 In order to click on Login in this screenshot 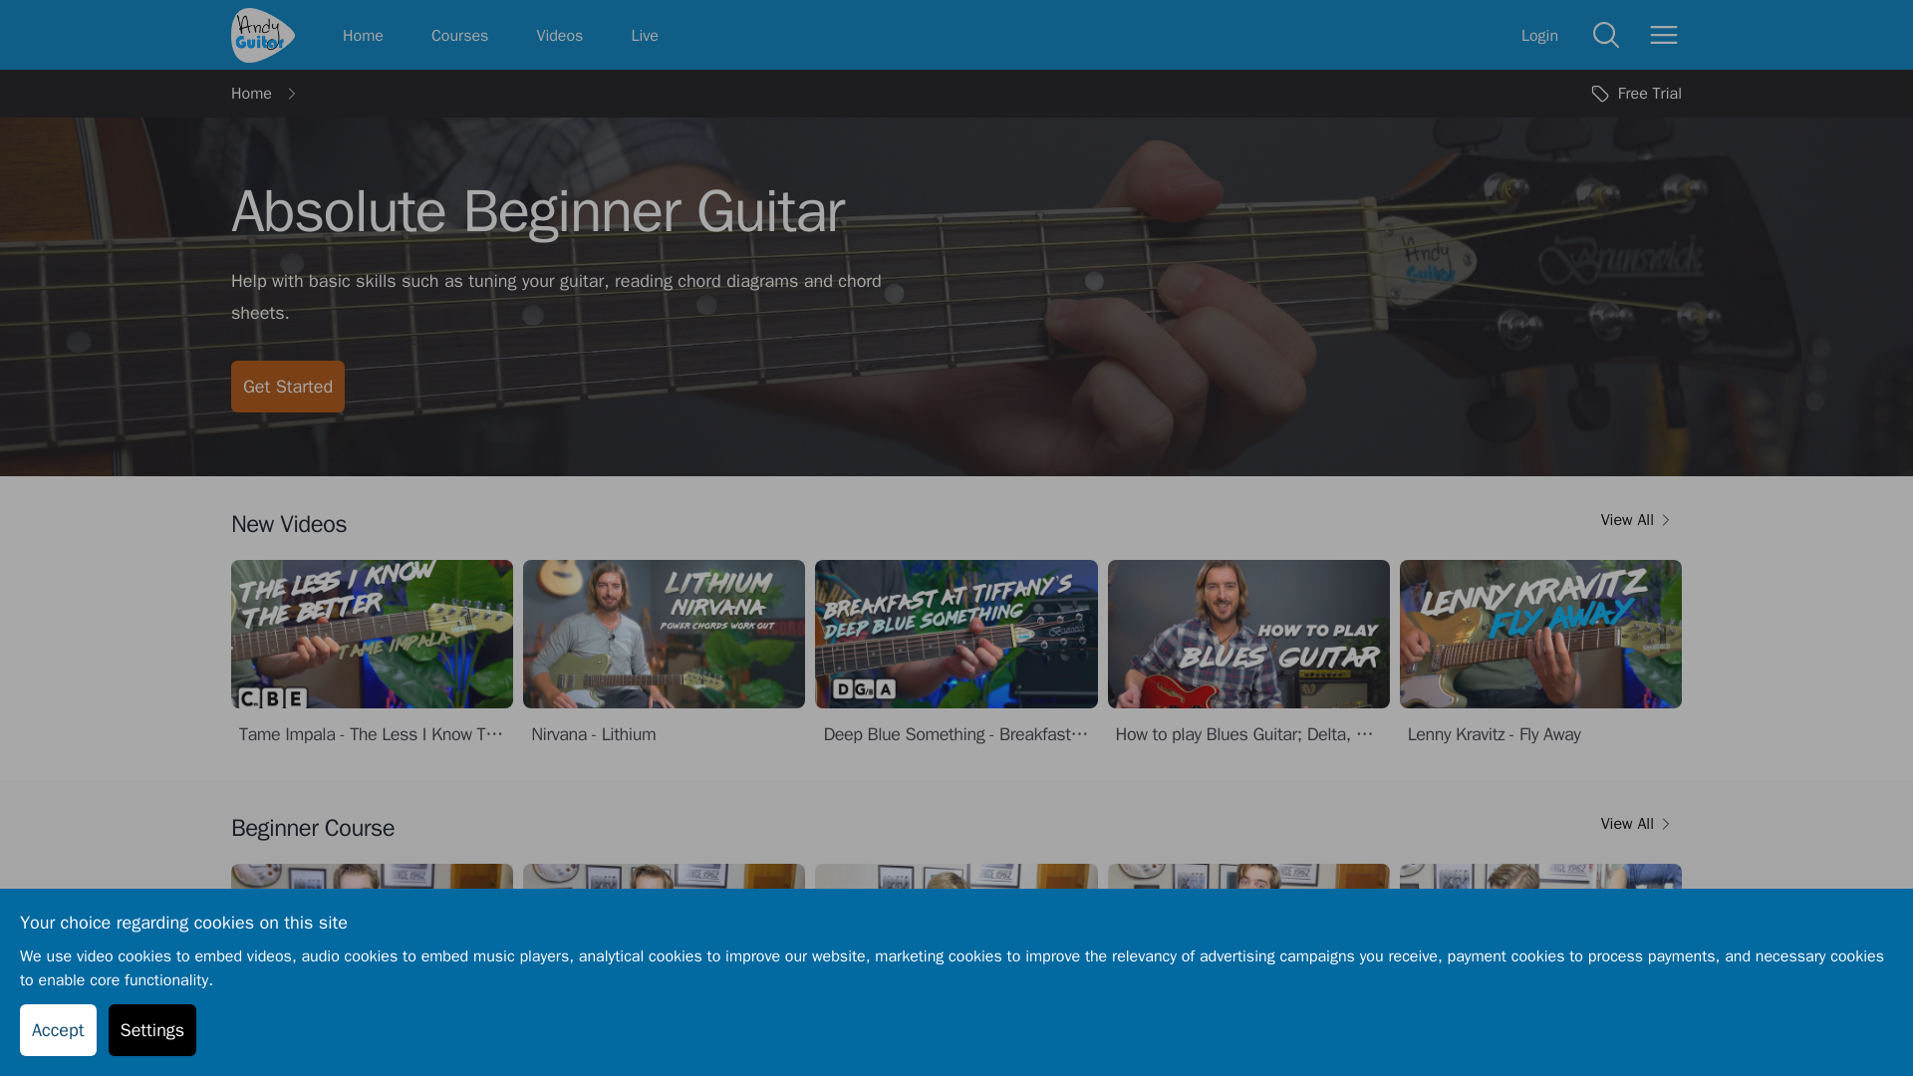, I will do `click(1540, 34)`.